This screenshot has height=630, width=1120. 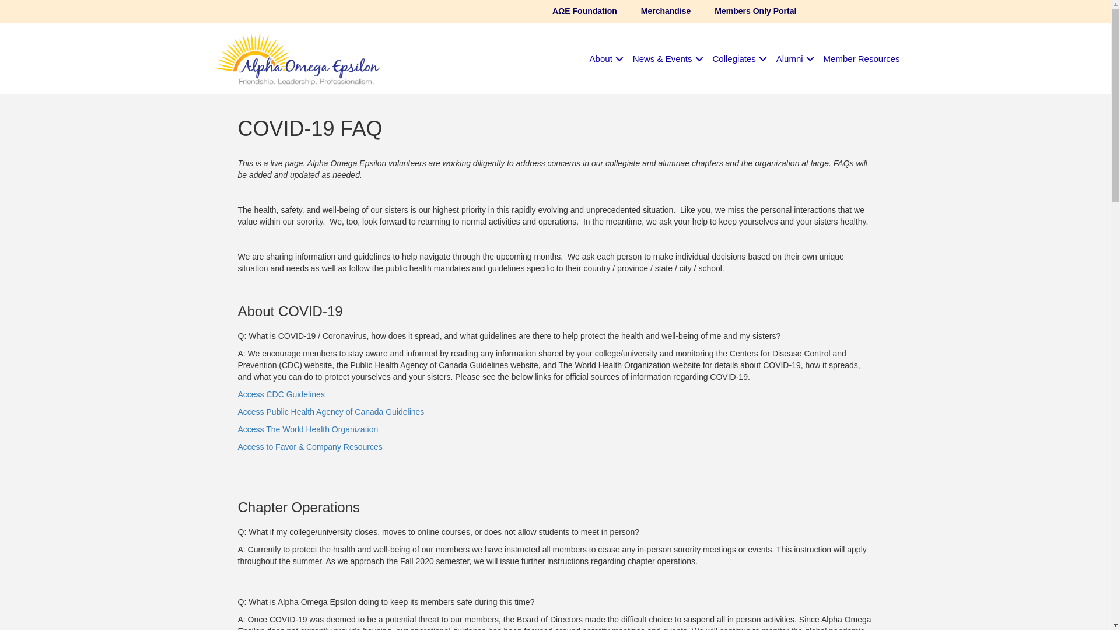 What do you see at coordinates (793, 58) in the screenshot?
I see `Alumni` at bounding box center [793, 58].